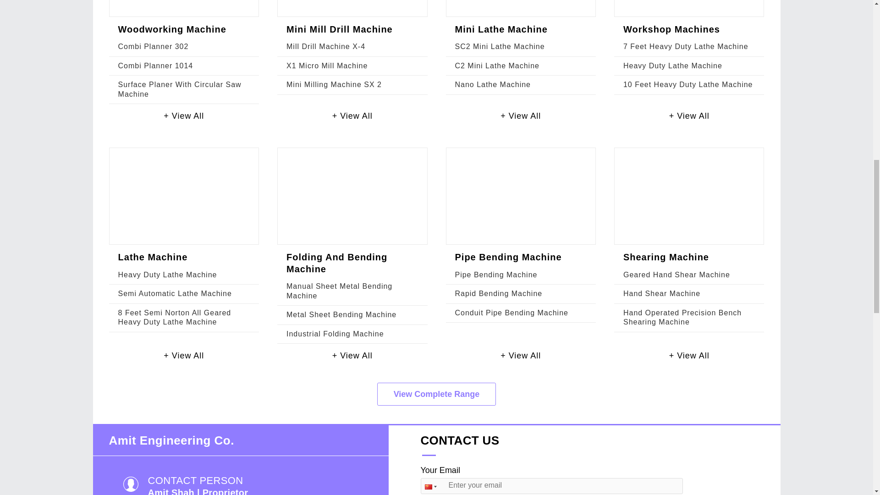  What do you see at coordinates (180, 89) in the screenshot?
I see `Surface Planer With Circular Saw Machine` at bounding box center [180, 89].